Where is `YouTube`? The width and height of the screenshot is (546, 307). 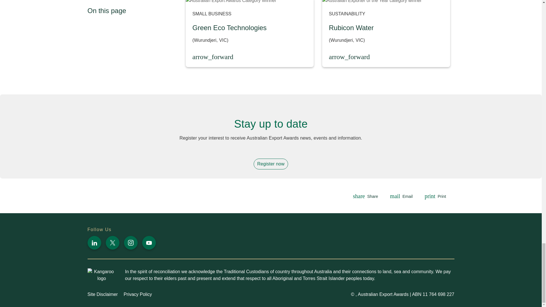
YouTube is located at coordinates (149, 243).